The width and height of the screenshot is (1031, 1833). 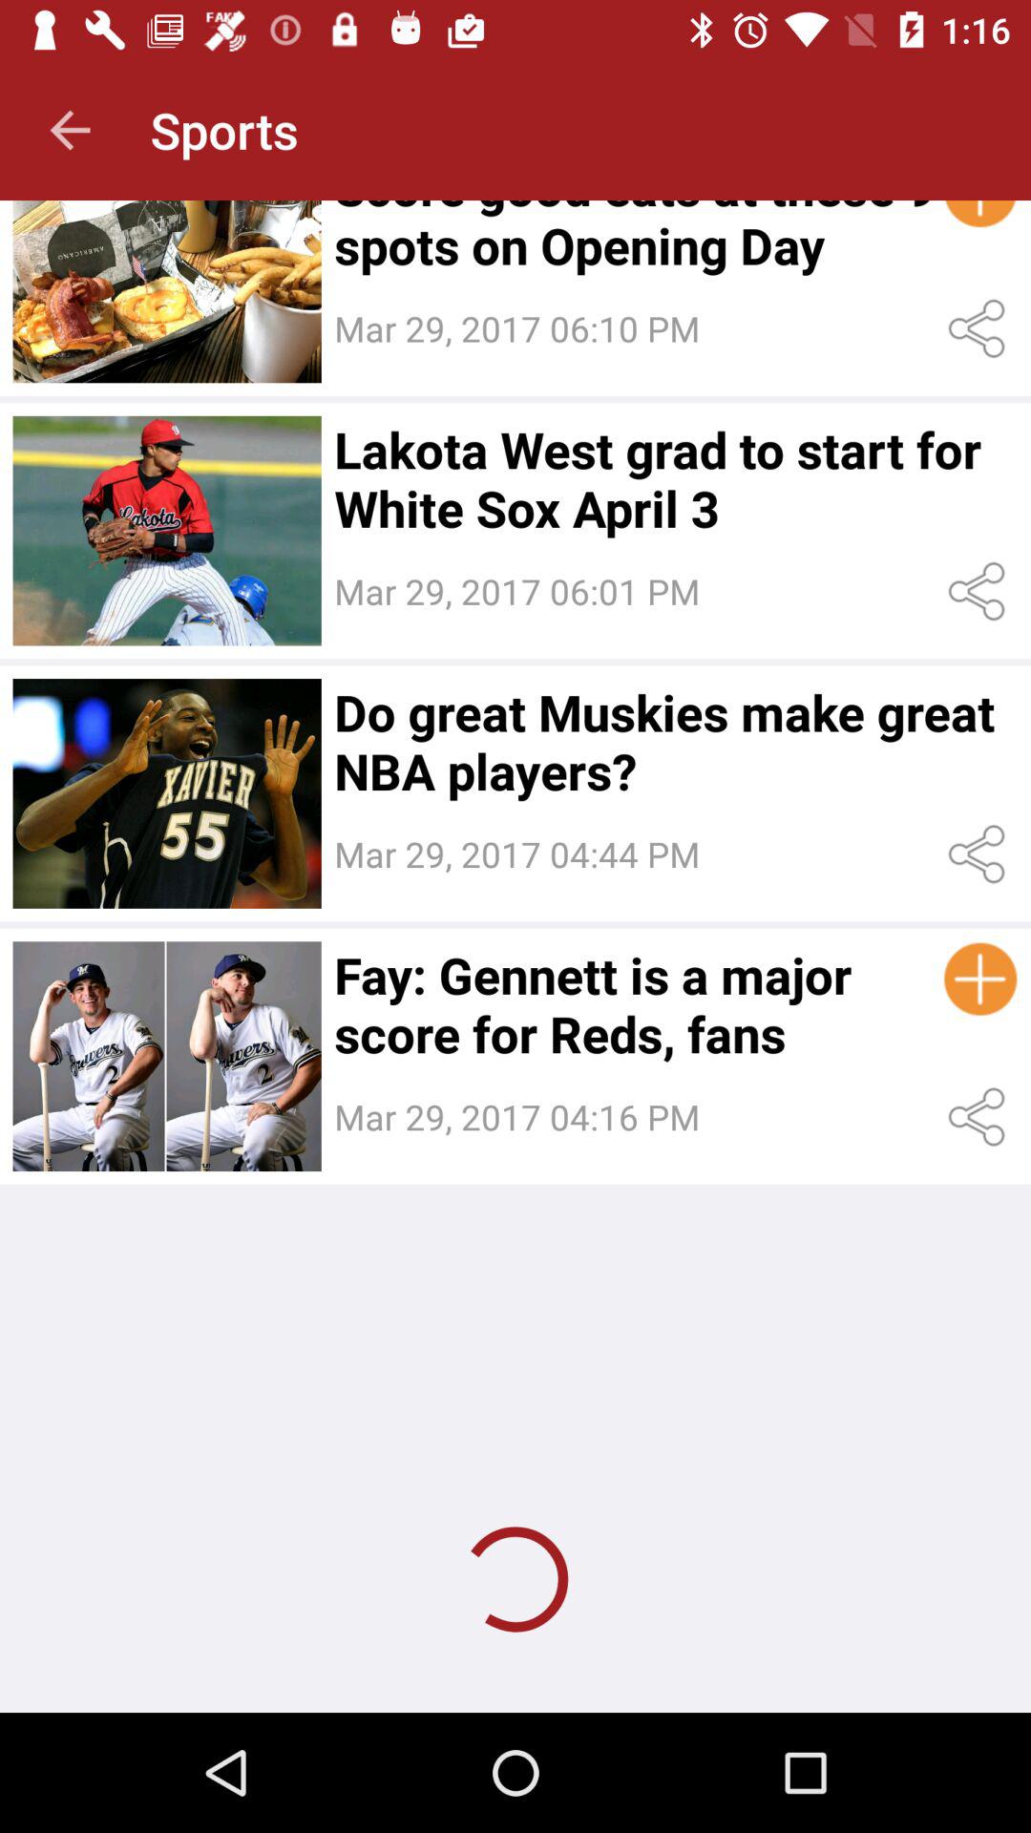 I want to click on select the icon to the left of sports, so click(x=70, y=130).